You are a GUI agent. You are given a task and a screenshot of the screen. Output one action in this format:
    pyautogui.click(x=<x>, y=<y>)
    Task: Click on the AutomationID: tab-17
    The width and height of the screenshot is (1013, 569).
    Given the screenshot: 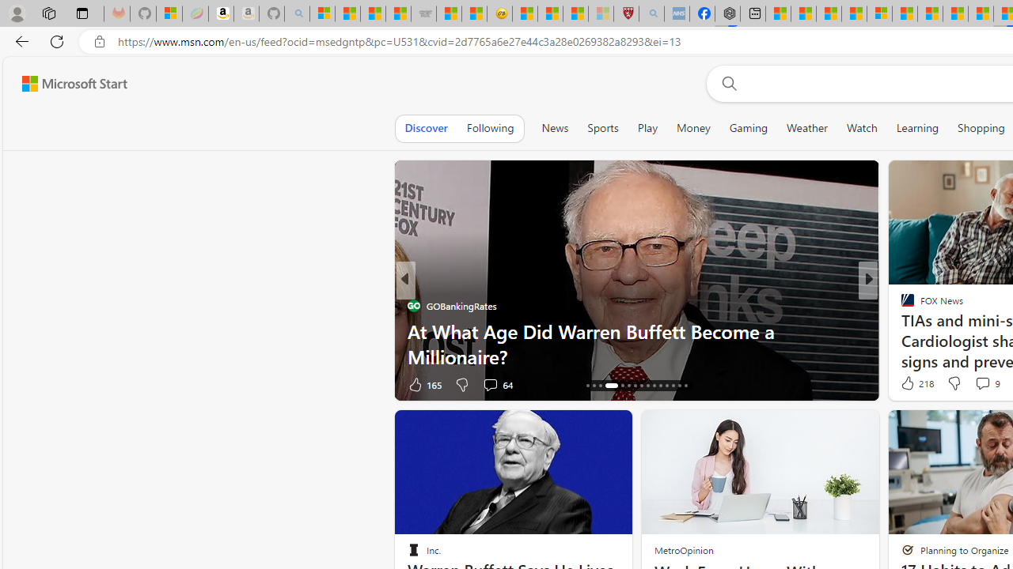 What is the action you would take?
    pyautogui.click(x=594, y=386)
    